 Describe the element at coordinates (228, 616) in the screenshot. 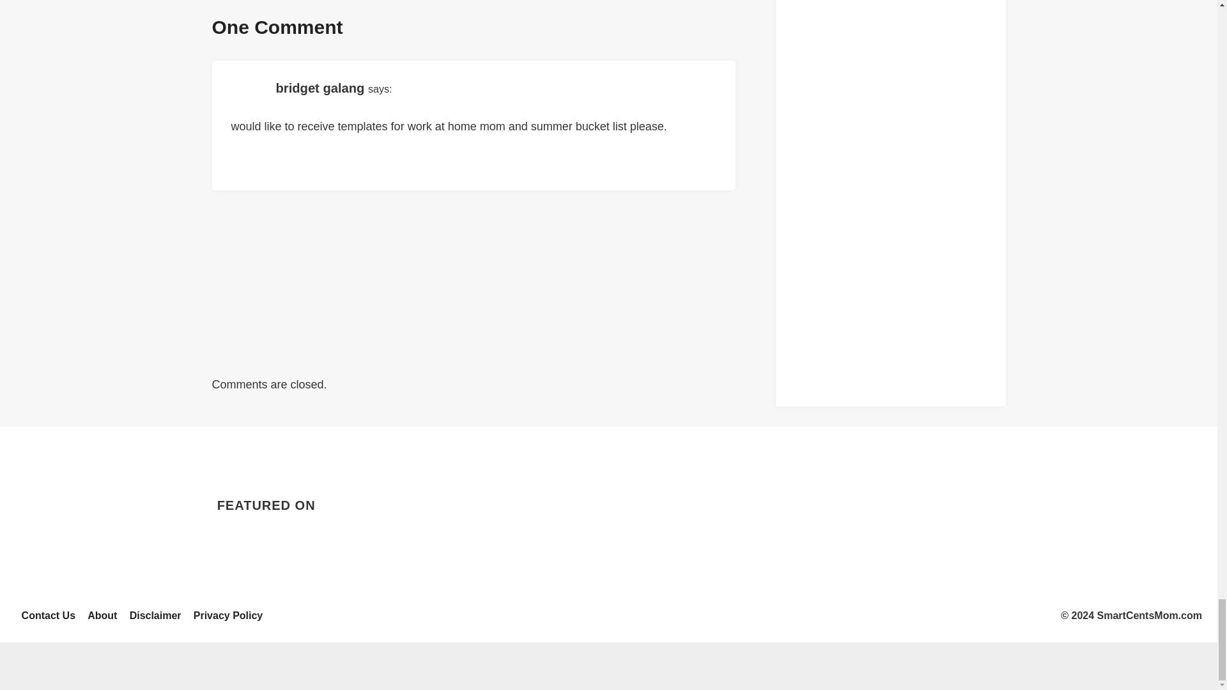

I see `Privacy Policy` at that location.